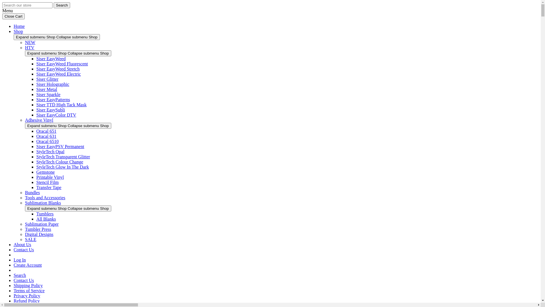 This screenshot has width=545, height=307. What do you see at coordinates (47, 131) in the screenshot?
I see `Oracal 651` at bounding box center [47, 131].